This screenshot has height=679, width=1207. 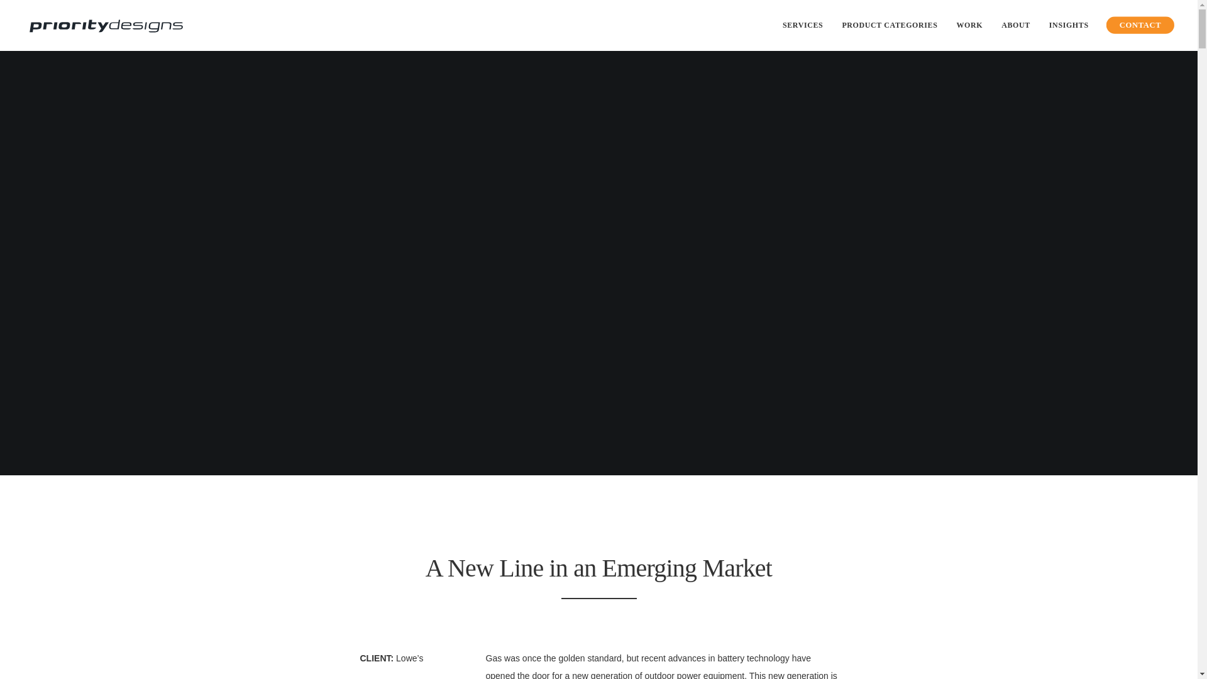 I want to click on ABOUT, so click(x=1016, y=25).